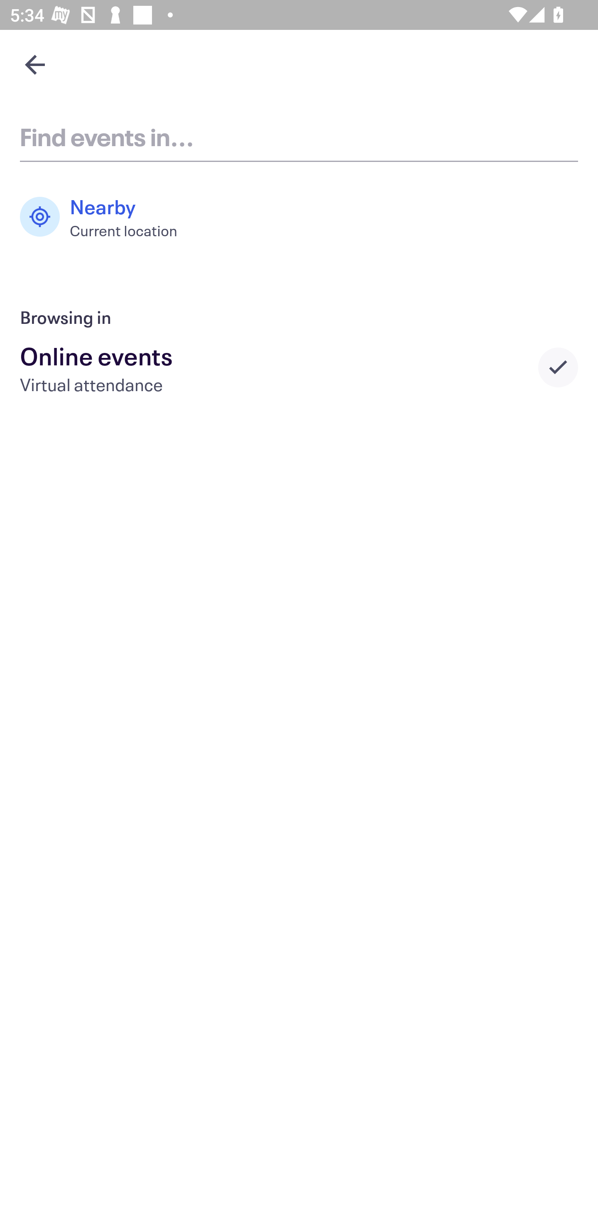 This screenshot has width=598, height=1229. I want to click on Find events in..., so click(299, 136).